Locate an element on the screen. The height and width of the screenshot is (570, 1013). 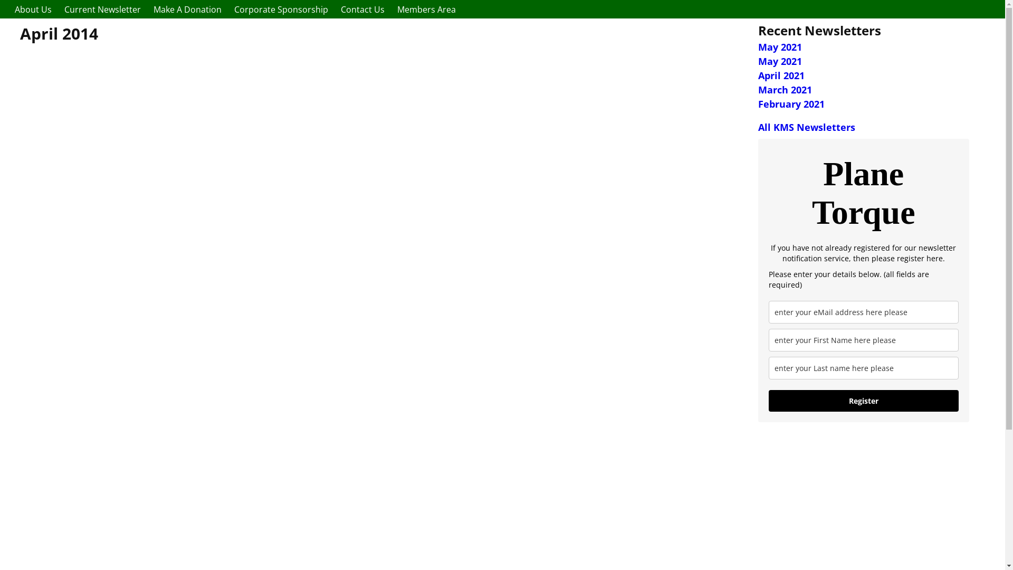
All KMS Newsletters is located at coordinates (807, 127).